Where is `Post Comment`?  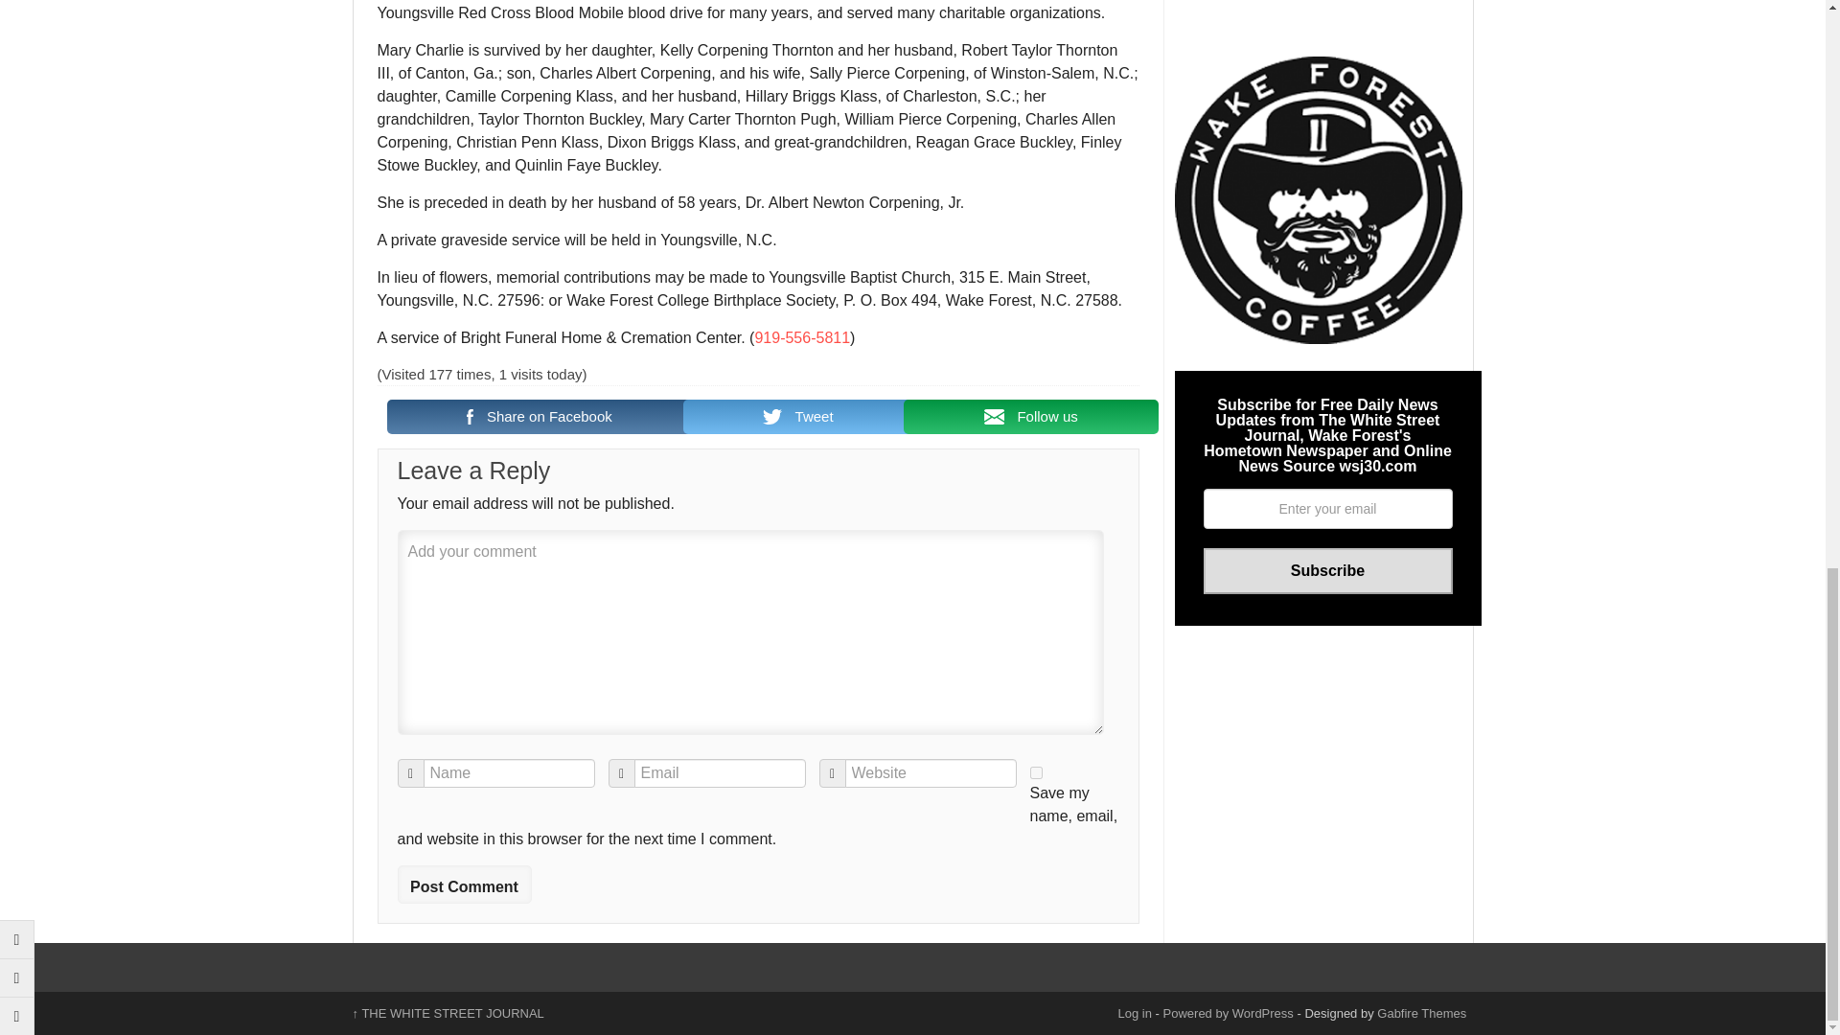
Post Comment is located at coordinates (464, 884).